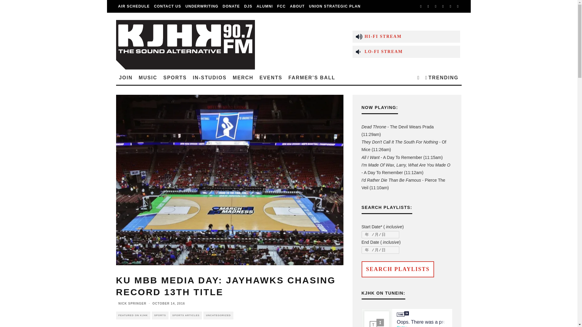  I want to click on CONTACT US, so click(167, 6).